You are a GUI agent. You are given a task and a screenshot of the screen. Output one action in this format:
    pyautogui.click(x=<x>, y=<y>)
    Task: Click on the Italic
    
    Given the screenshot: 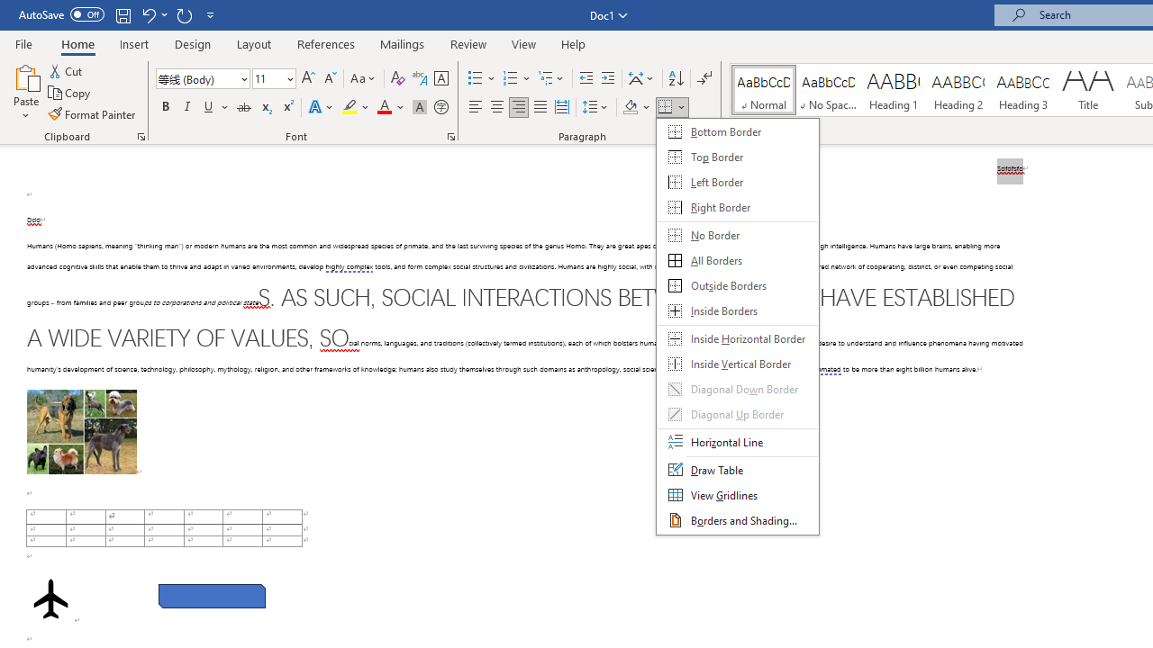 What is the action you would take?
    pyautogui.click(x=187, y=108)
    